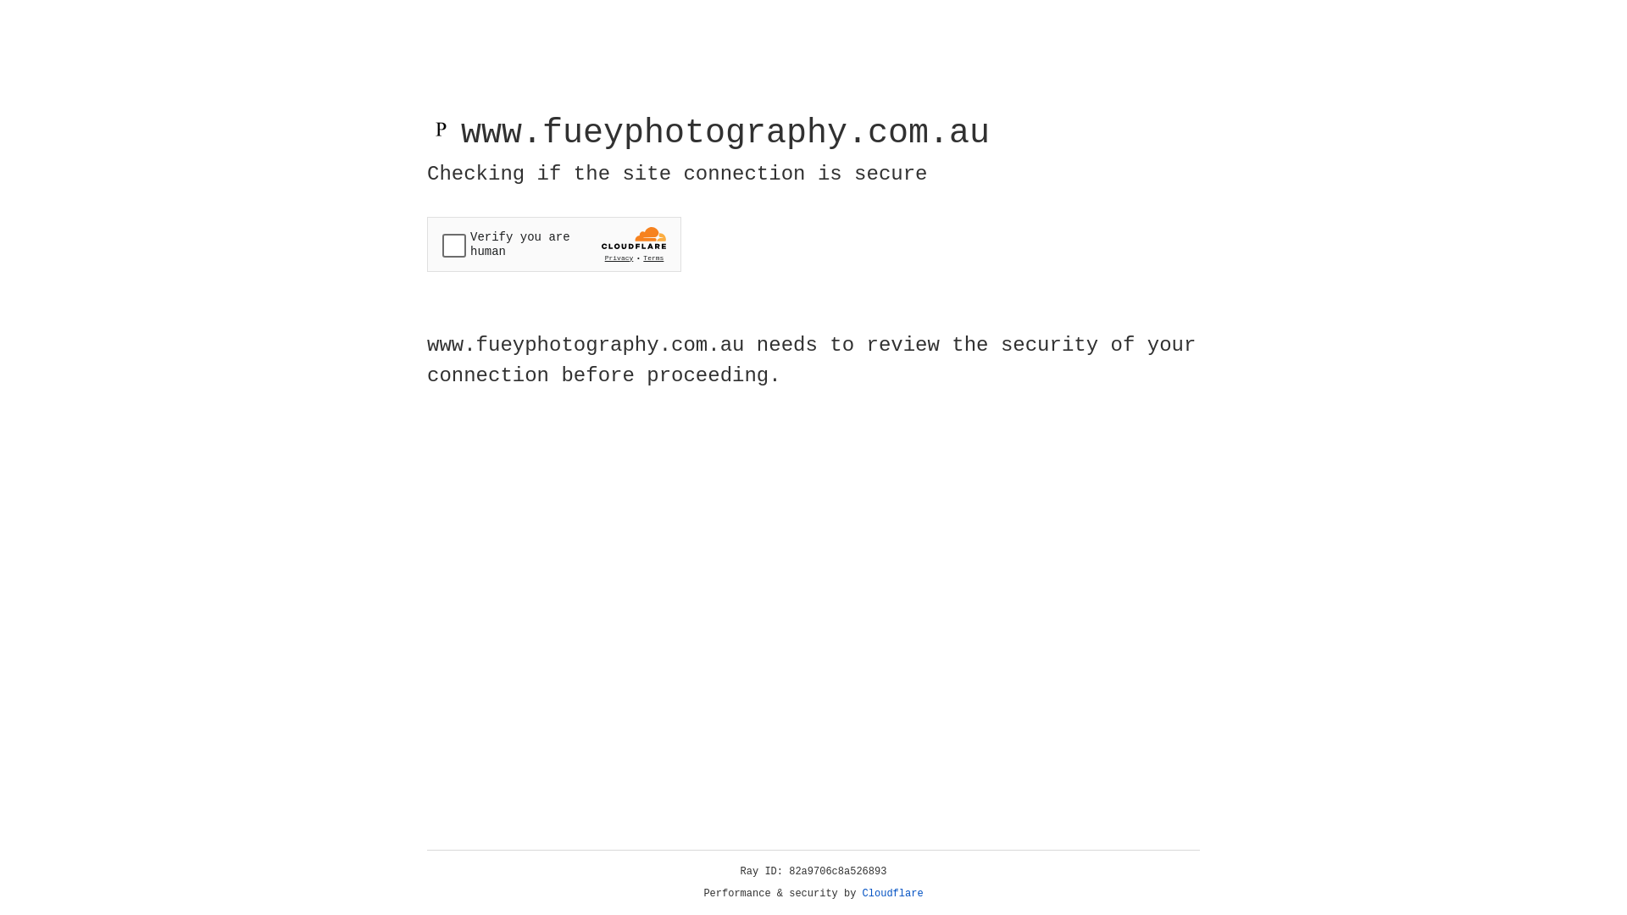 The width and height of the screenshot is (1627, 915). What do you see at coordinates (893, 894) in the screenshot?
I see `Cloudflare` at bounding box center [893, 894].